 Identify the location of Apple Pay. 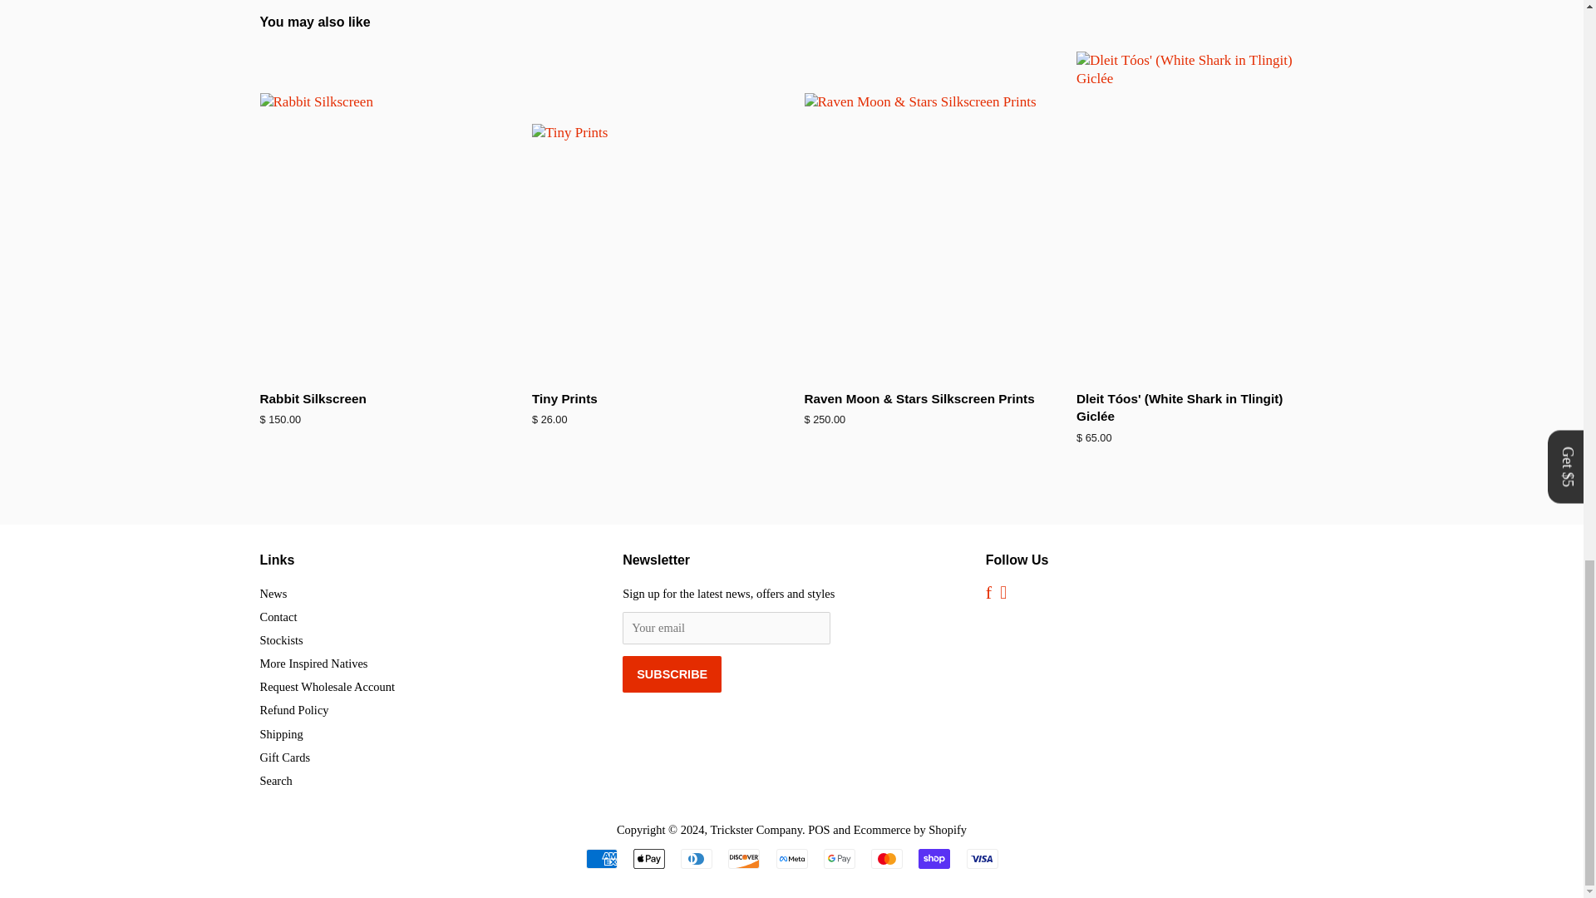
(649, 858).